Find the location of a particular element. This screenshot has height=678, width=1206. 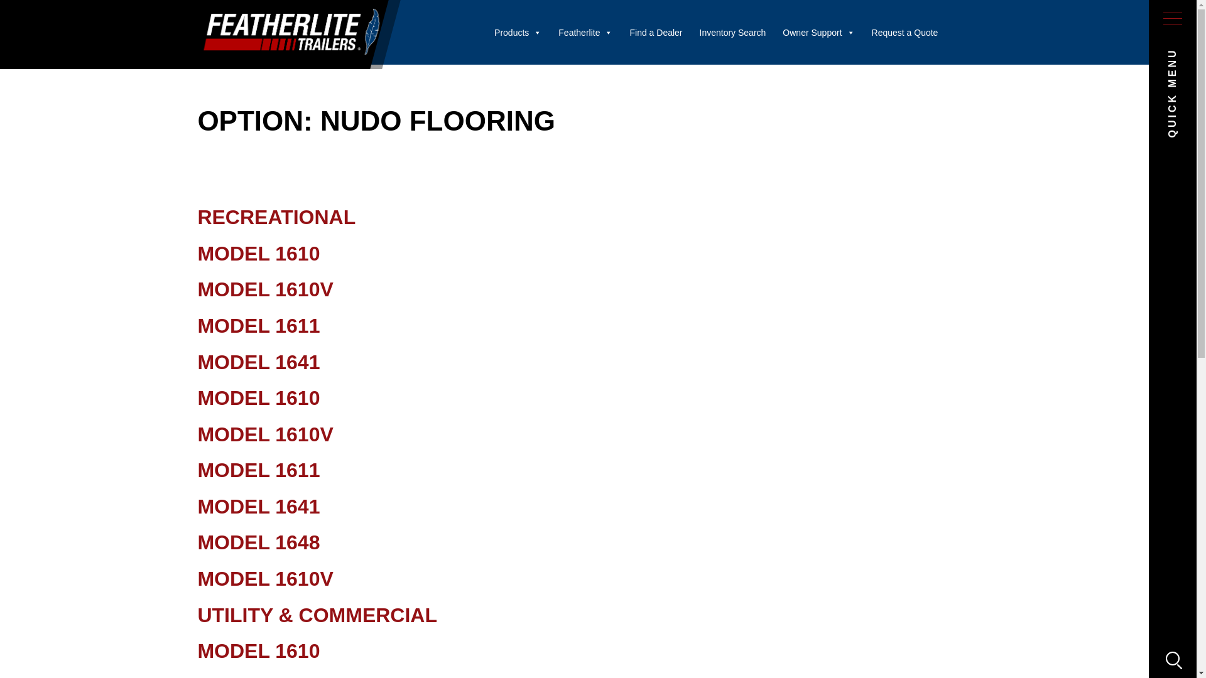

Model 1610 is located at coordinates (258, 254).